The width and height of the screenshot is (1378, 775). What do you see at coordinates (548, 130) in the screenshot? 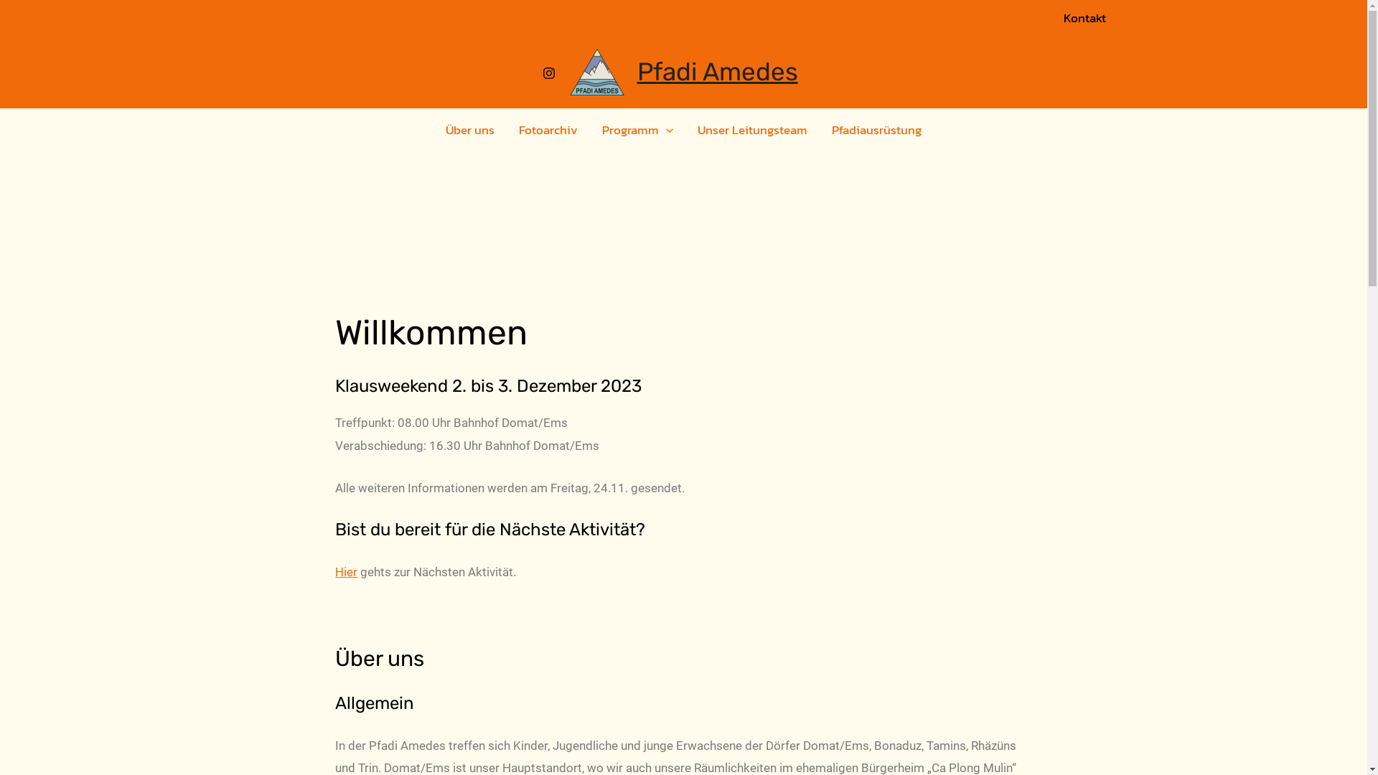
I see `Fotoarchiv` at bounding box center [548, 130].